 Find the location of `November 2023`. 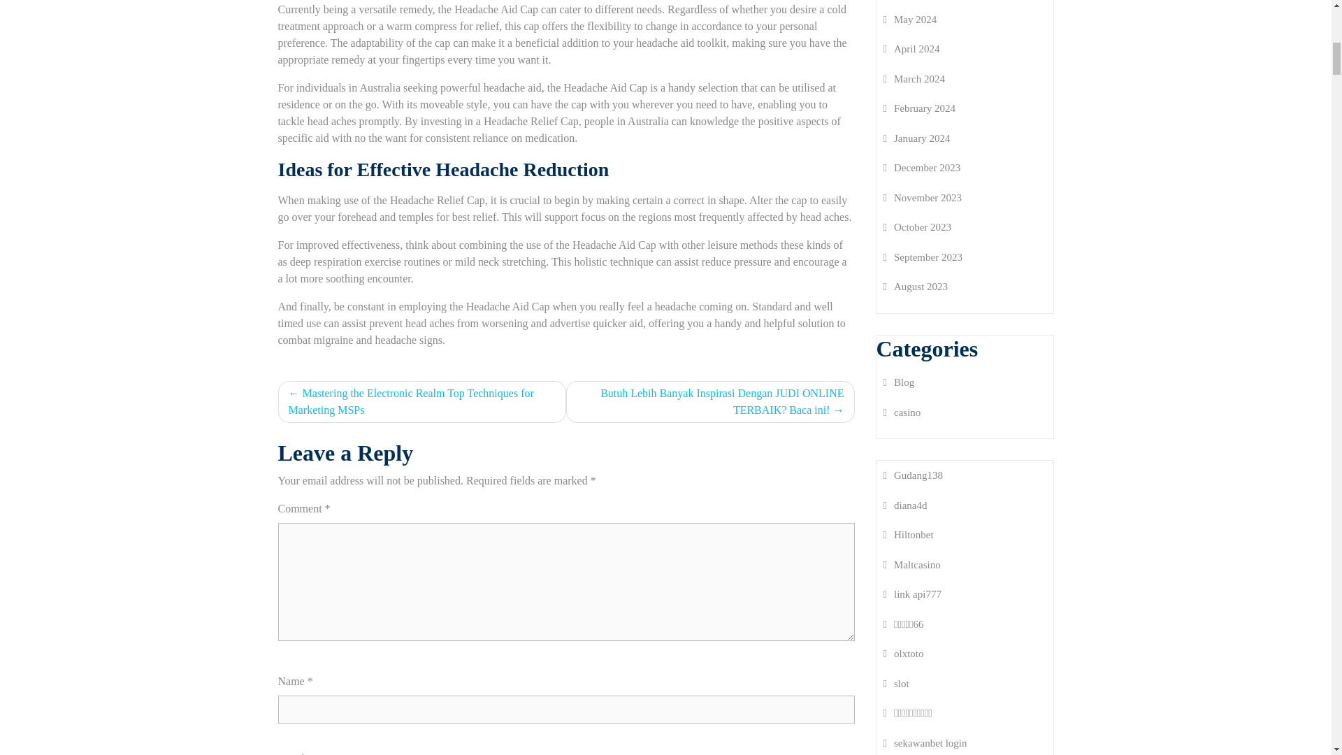

November 2023 is located at coordinates (923, 197).